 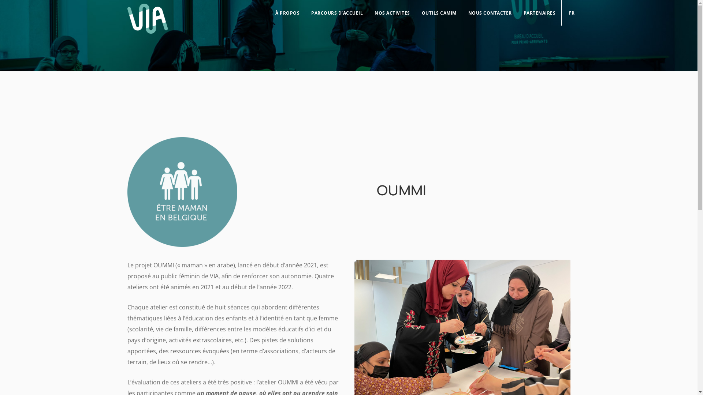 What do you see at coordinates (439, 13) in the screenshot?
I see `OUTILS CAMIM` at bounding box center [439, 13].